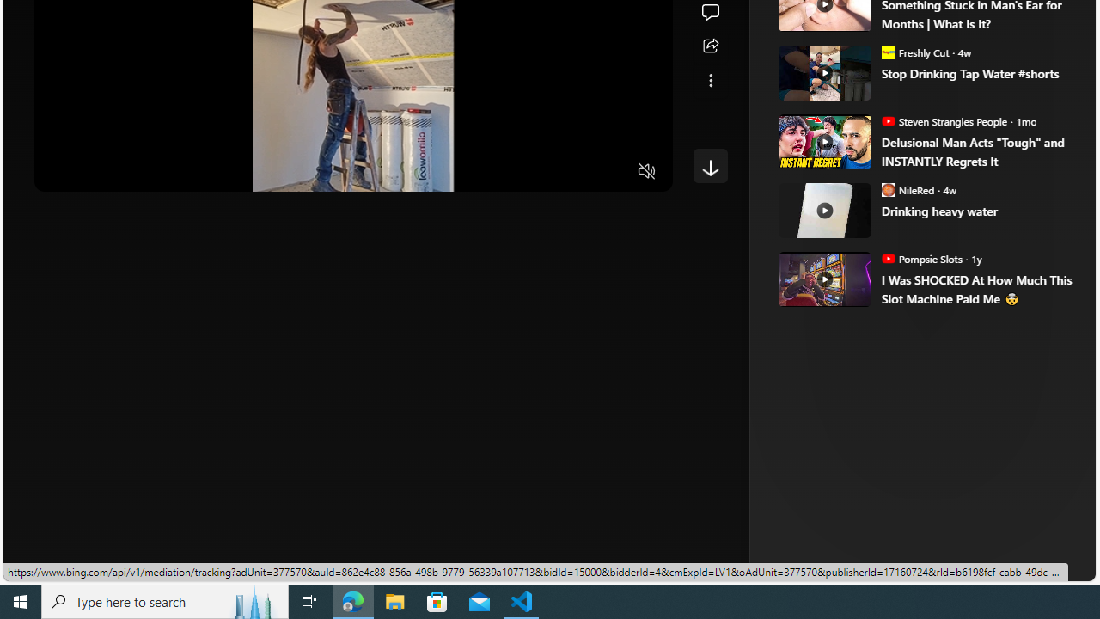 This screenshot has height=619, width=1100. What do you see at coordinates (710, 165) in the screenshot?
I see `AutomationID: e5rZOEMGacU1` at bounding box center [710, 165].